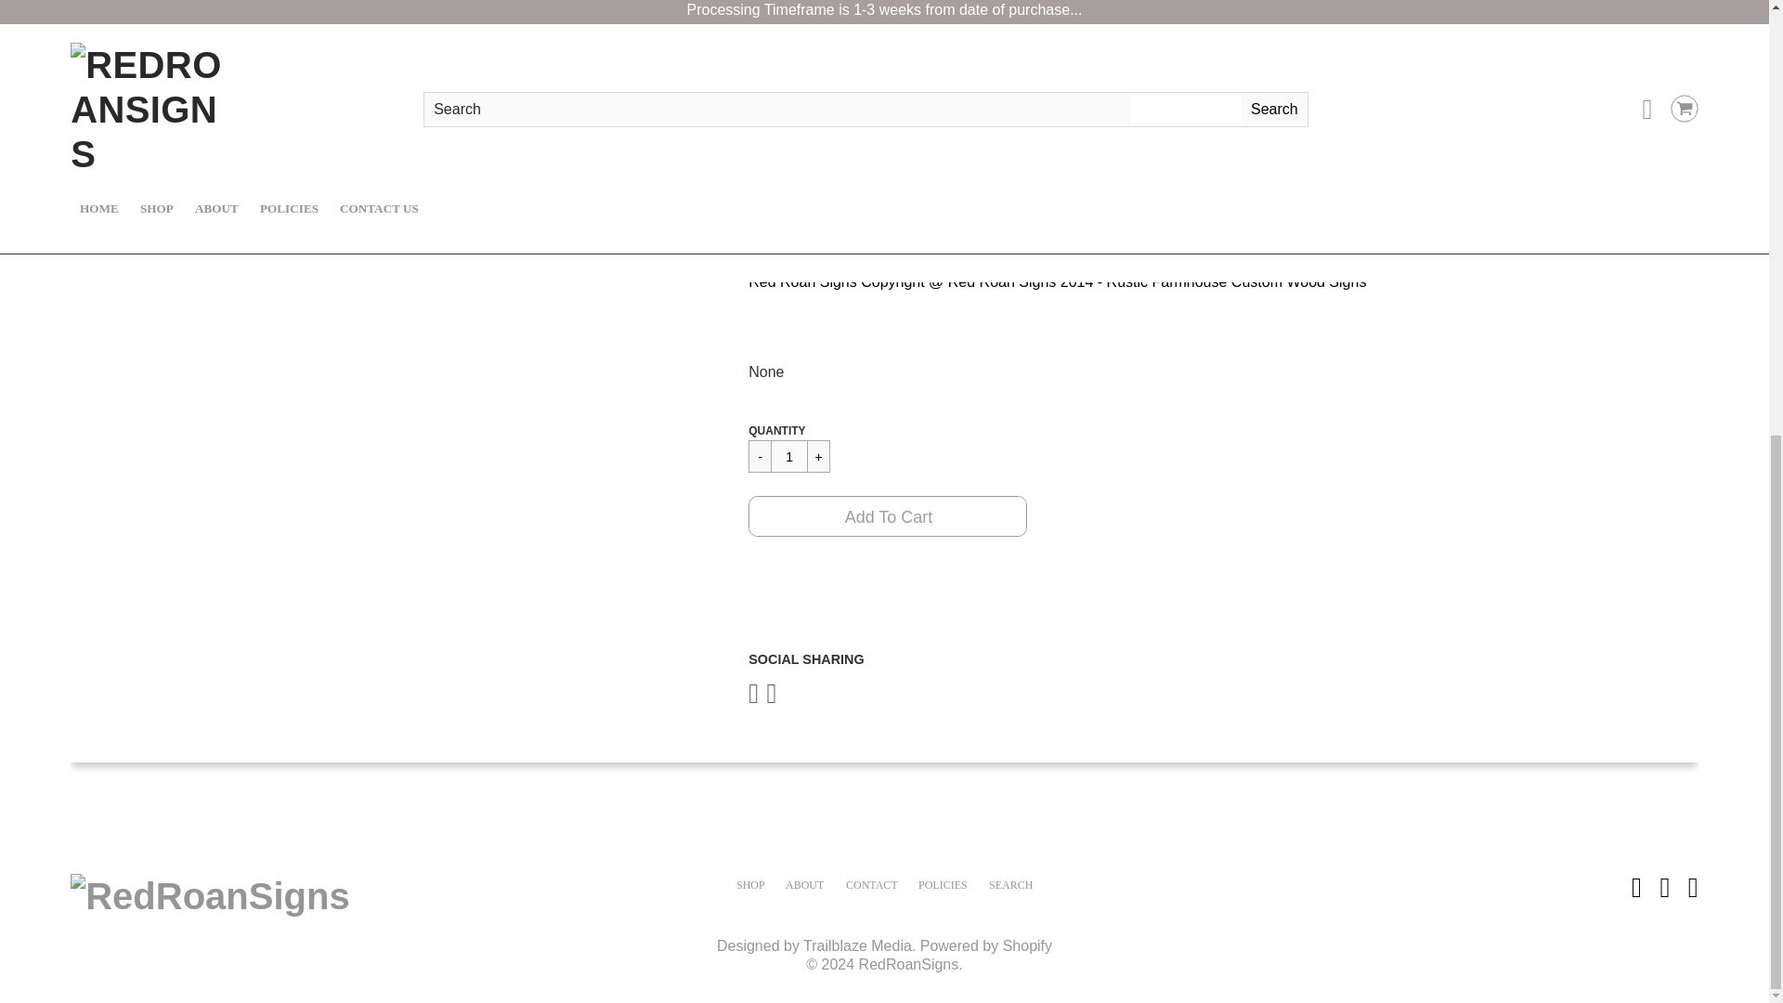  I want to click on 1, so click(788, 456).